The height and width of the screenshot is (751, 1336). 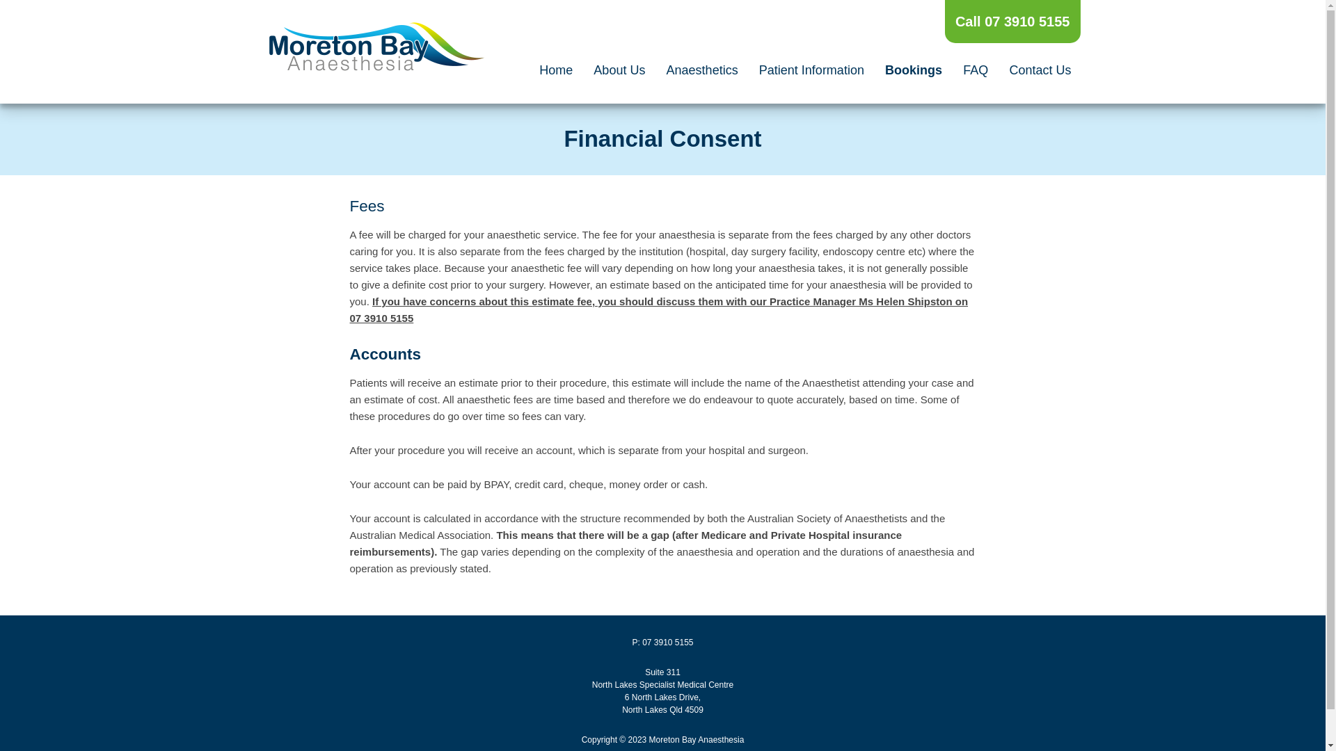 I want to click on Anaesthetics, so click(x=703, y=70).